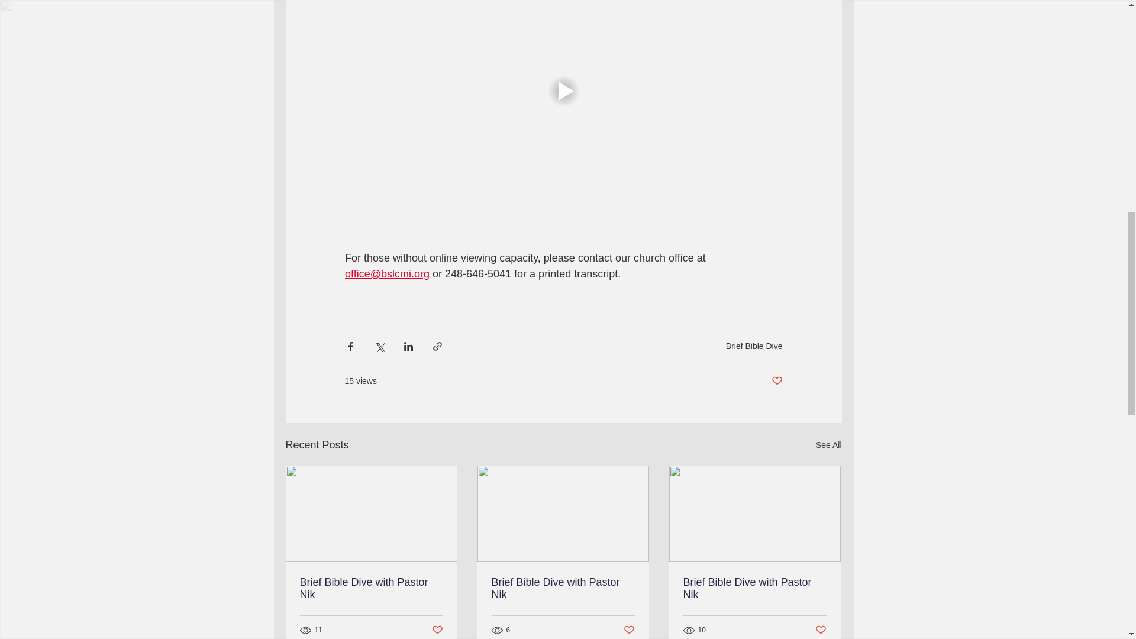 The image size is (1136, 639). I want to click on Post not marked as liked, so click(437, 630).